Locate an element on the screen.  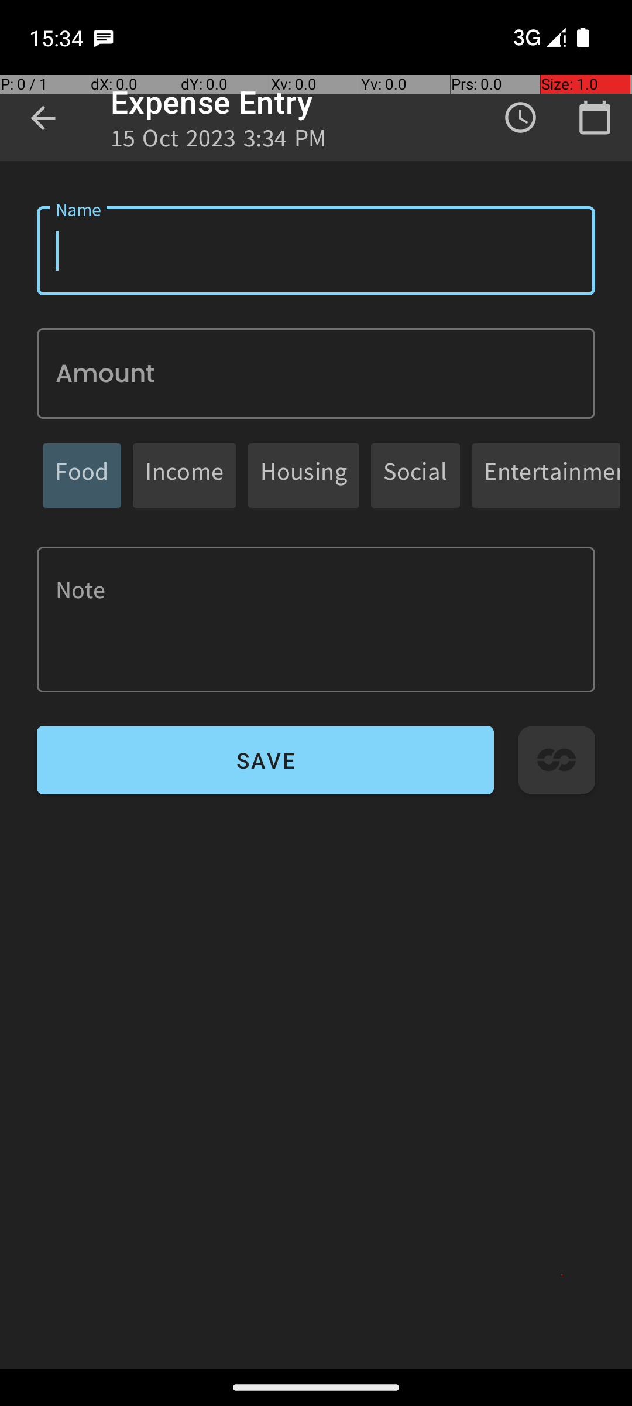
Expense Entry is located at coordinates (212, 102).